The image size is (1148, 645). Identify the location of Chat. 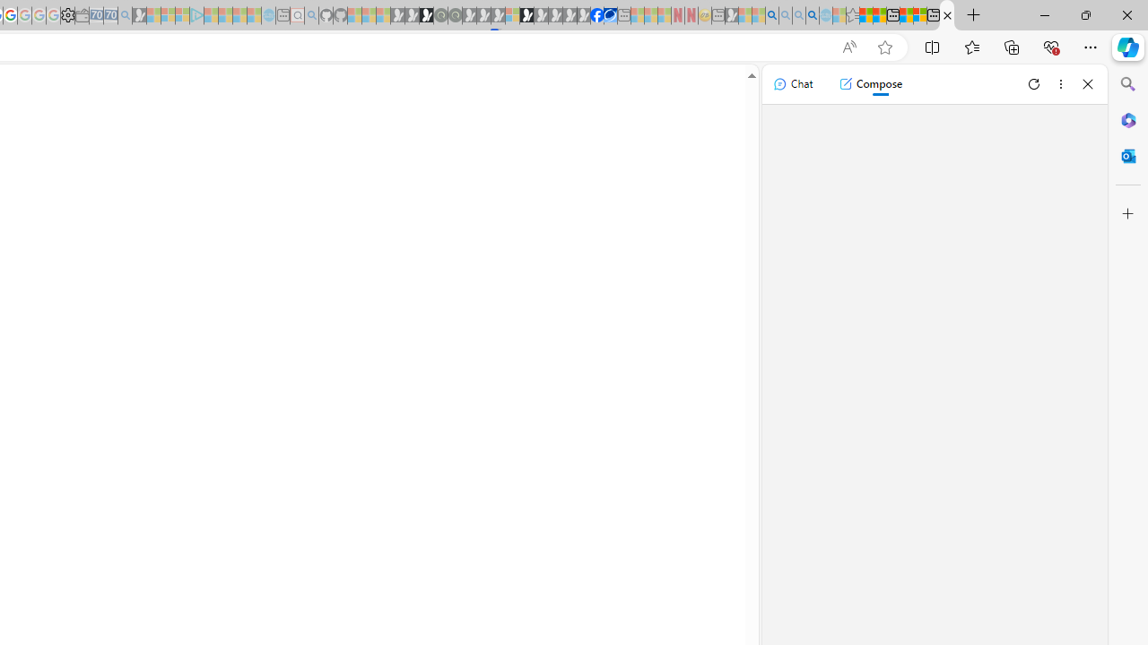
(793, 84).